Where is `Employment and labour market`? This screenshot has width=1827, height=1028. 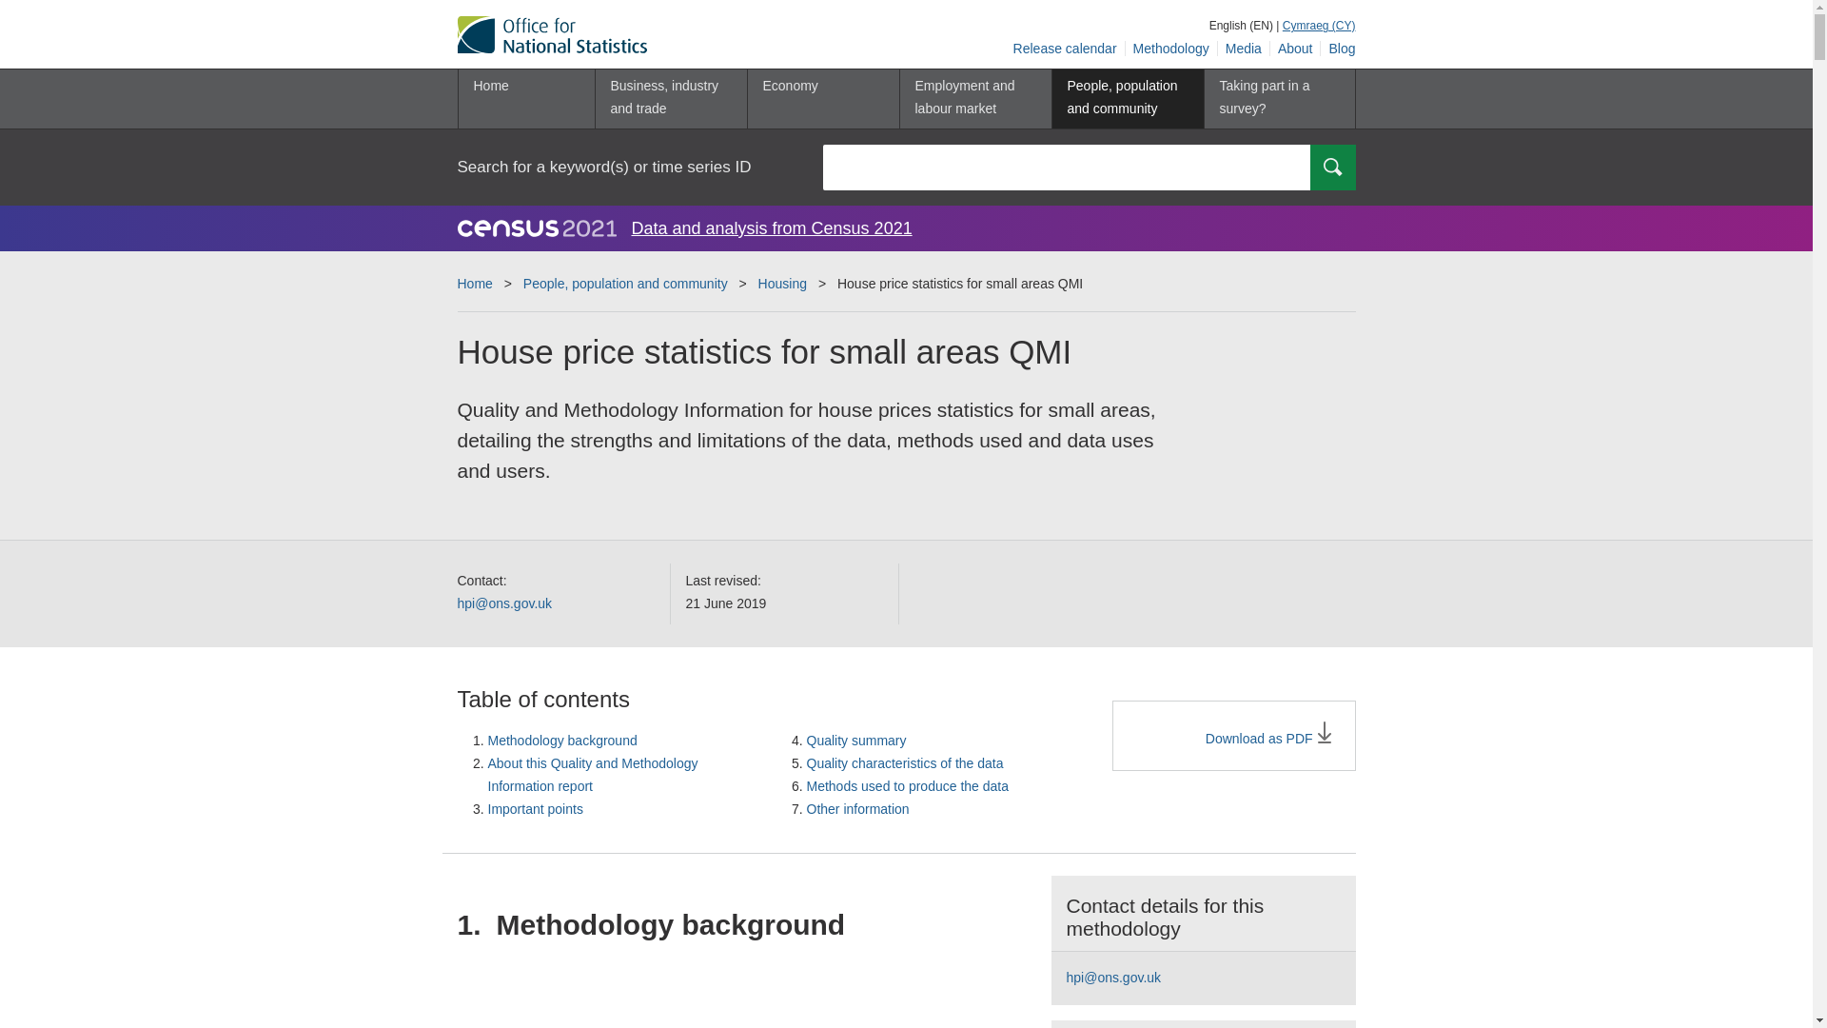 Employment and labour market is located at coordinates (974, 99).